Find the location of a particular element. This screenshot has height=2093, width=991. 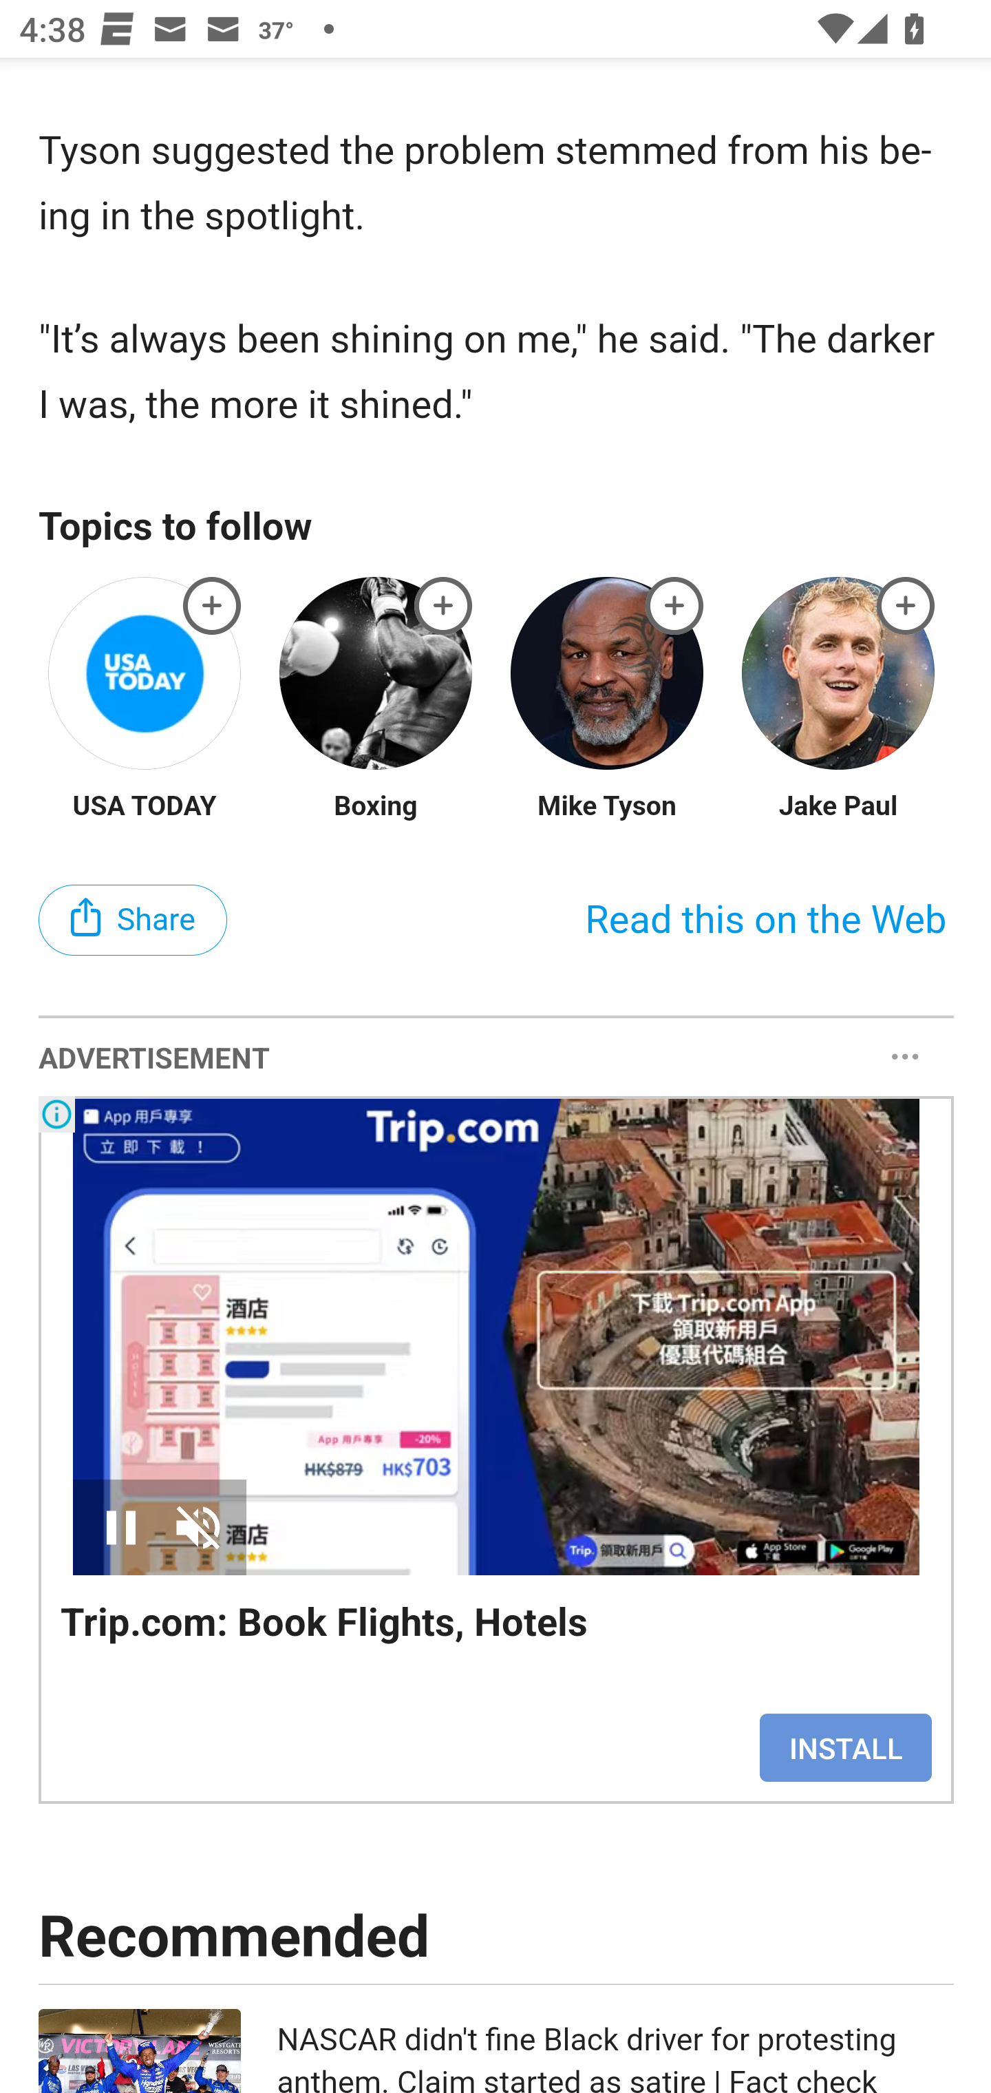

73495373007 is located at coordinates (443, 608).